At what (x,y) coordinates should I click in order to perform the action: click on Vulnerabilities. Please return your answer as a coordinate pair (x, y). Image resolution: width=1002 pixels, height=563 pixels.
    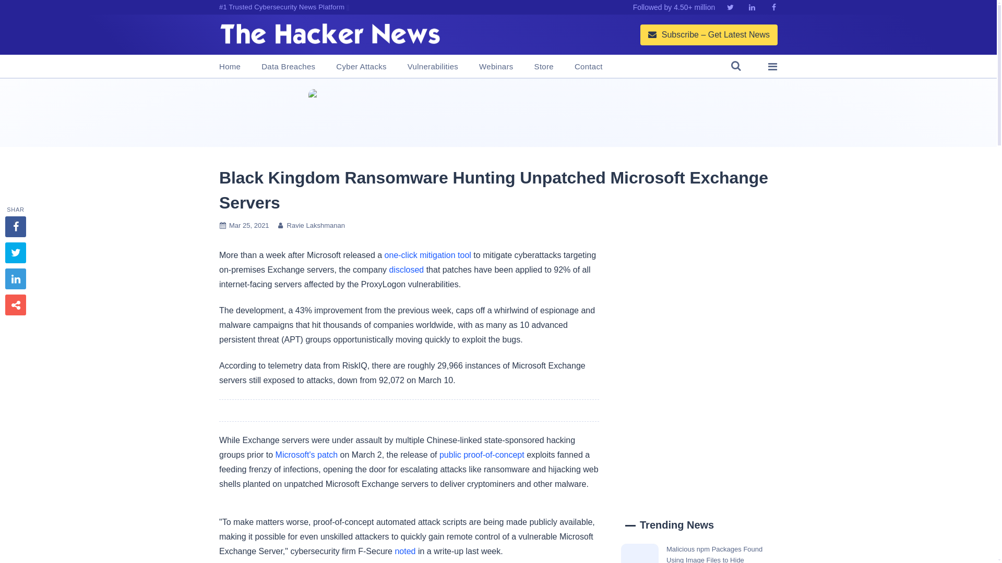
    Looking at the image, I should click on (433, 67).